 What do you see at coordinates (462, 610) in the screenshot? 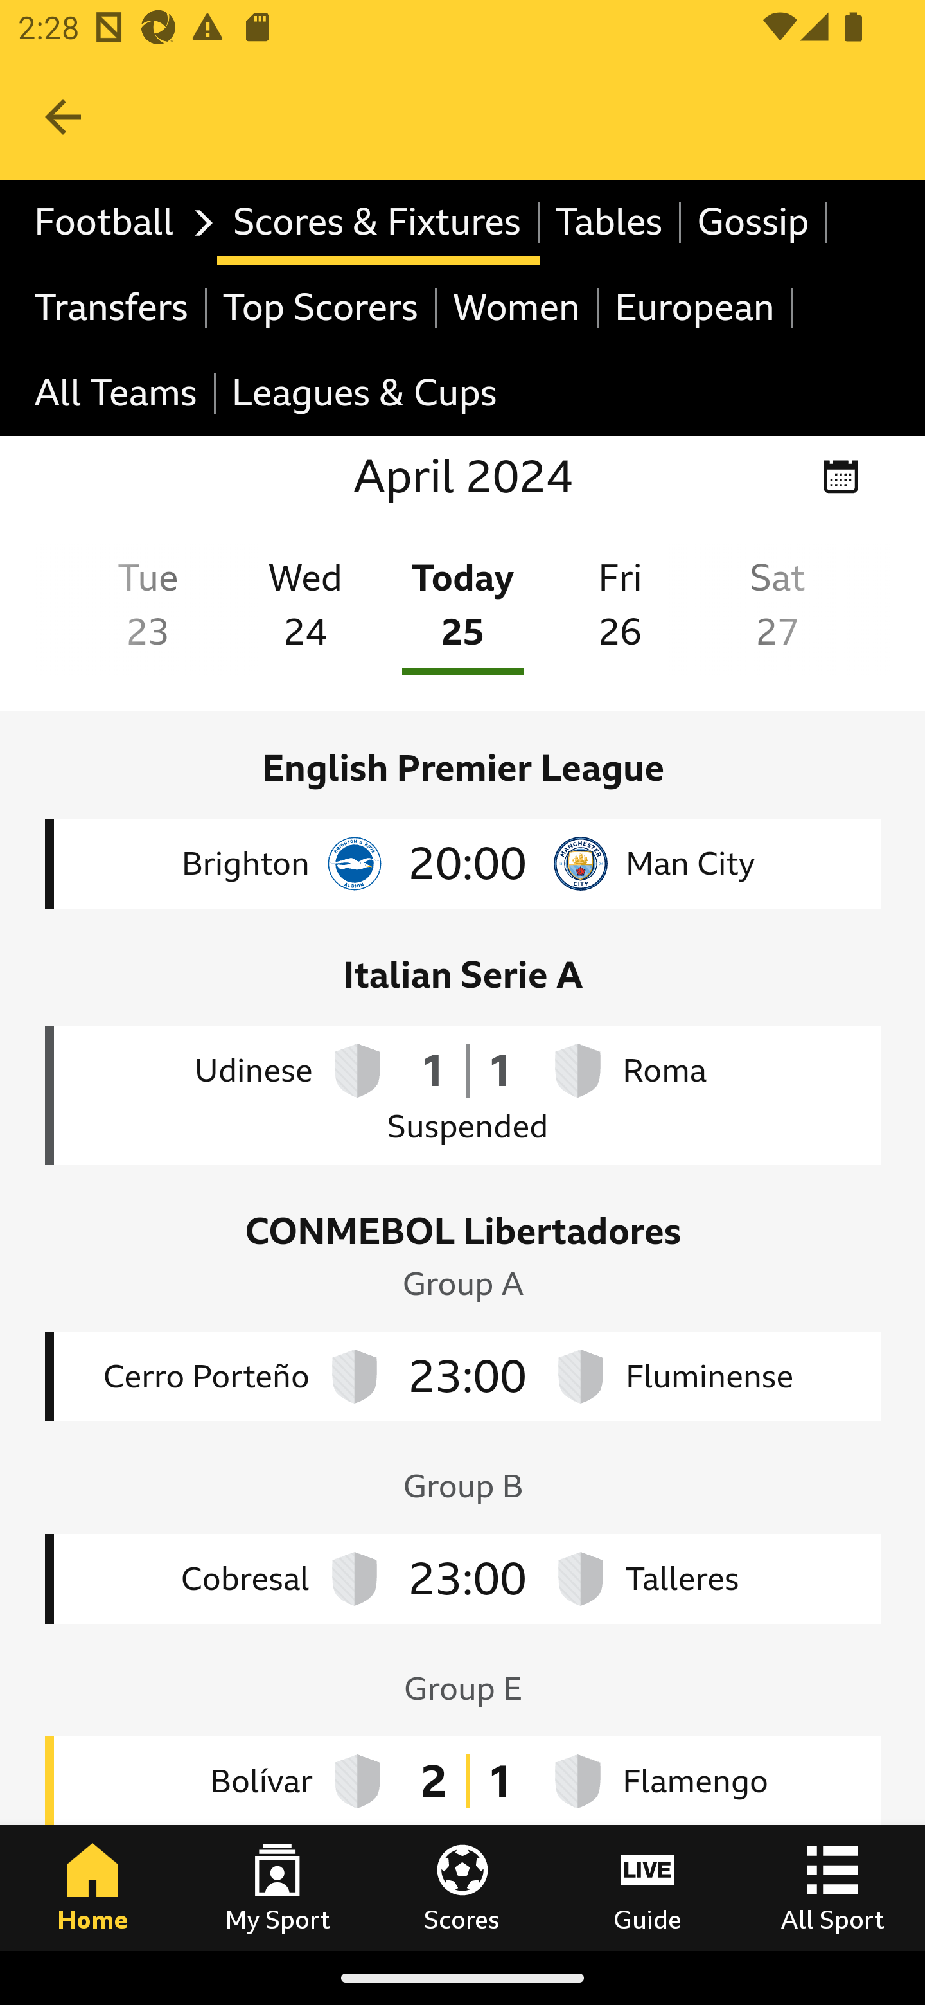
I see `Today 25th April 2024 selected Today 25` at bounding box center [462, 610].